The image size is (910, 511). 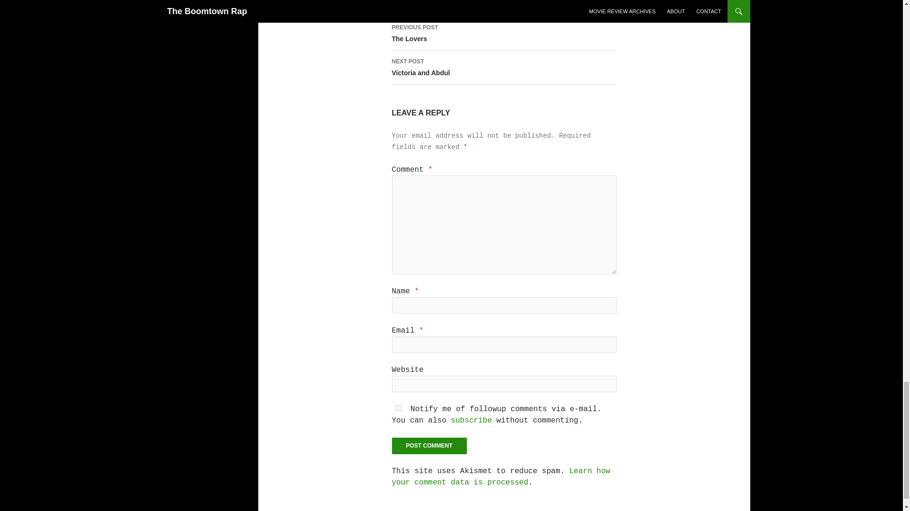 What do you see at coordinates (428, 446) in the screenshot?
I see `Post Comment` at bounding box center [428, 446].